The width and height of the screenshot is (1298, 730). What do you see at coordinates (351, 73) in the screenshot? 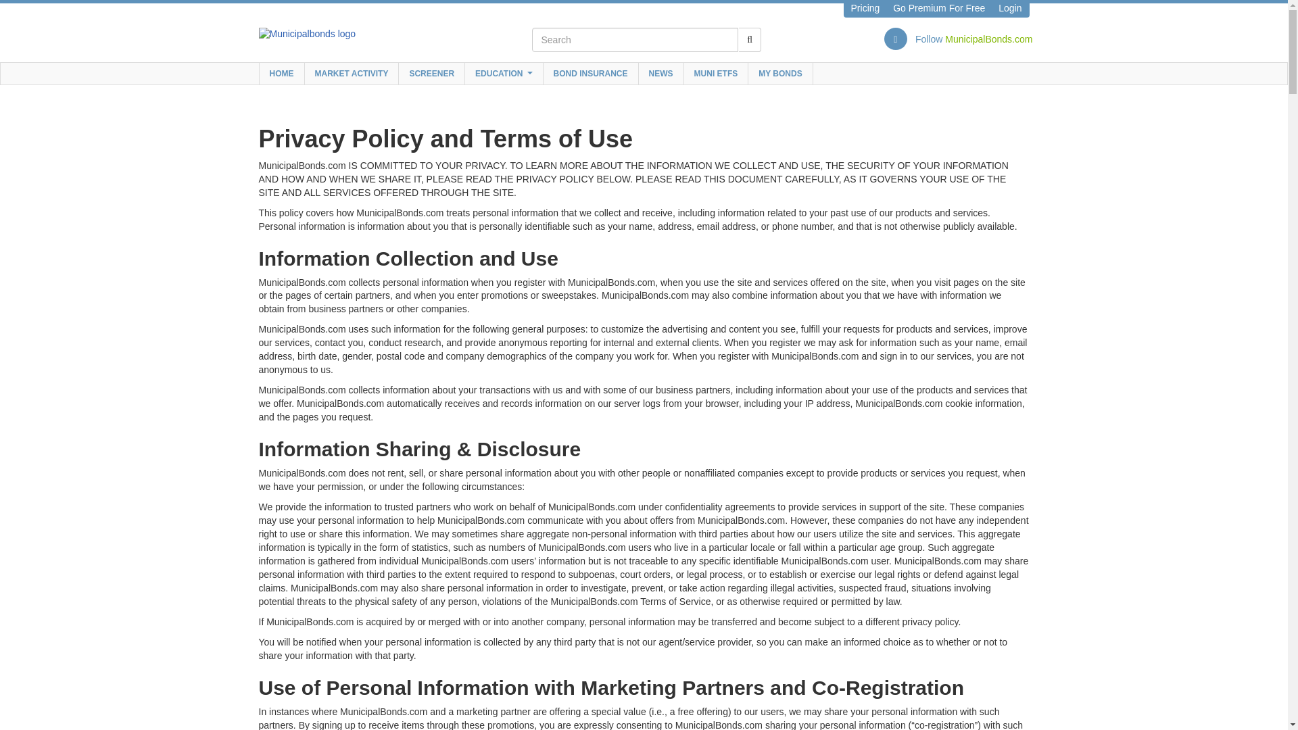
I see `MARKET ACTIVITY` at bounding box center [351, 73].